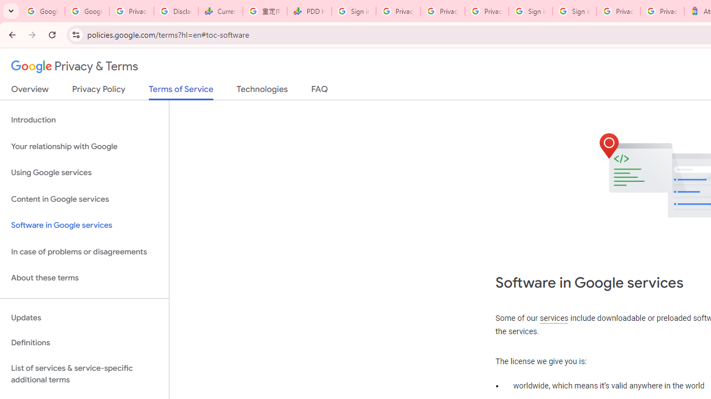 This screenshot has height=399, width=711. Describe the element at coordinates (353, 11) in the screenshot. I see `Sign in - Google Accounts` at that location.